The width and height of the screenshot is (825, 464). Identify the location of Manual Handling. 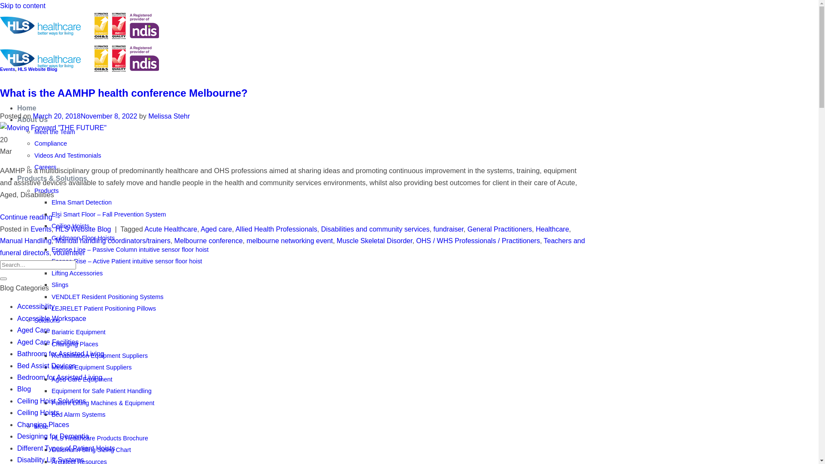
(26, 241).